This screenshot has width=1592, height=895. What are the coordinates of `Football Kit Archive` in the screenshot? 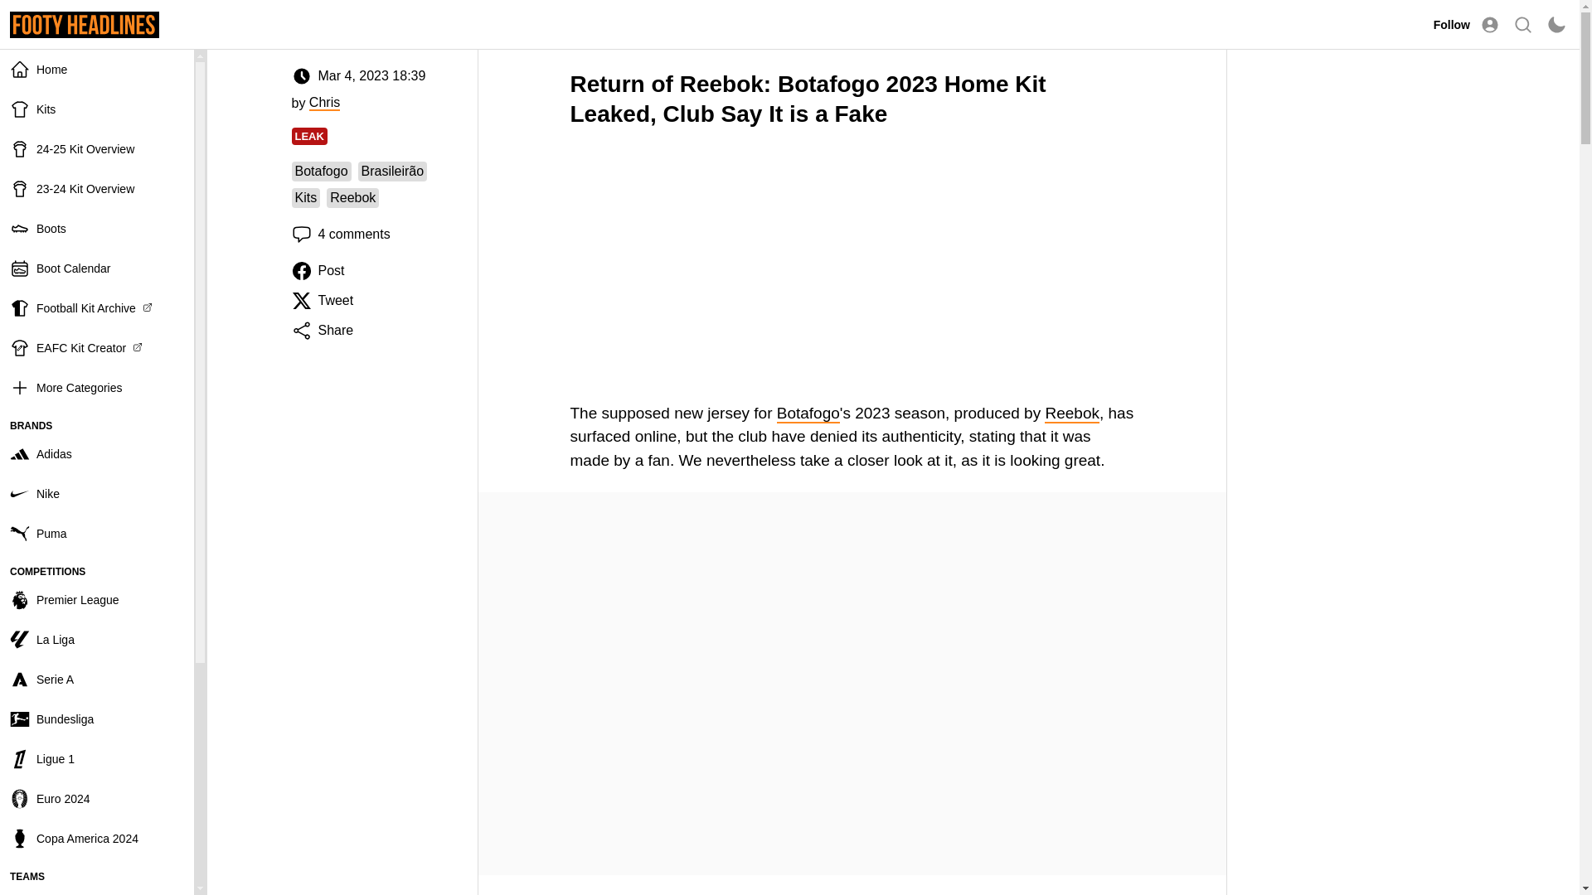 It's located at (97, 308).